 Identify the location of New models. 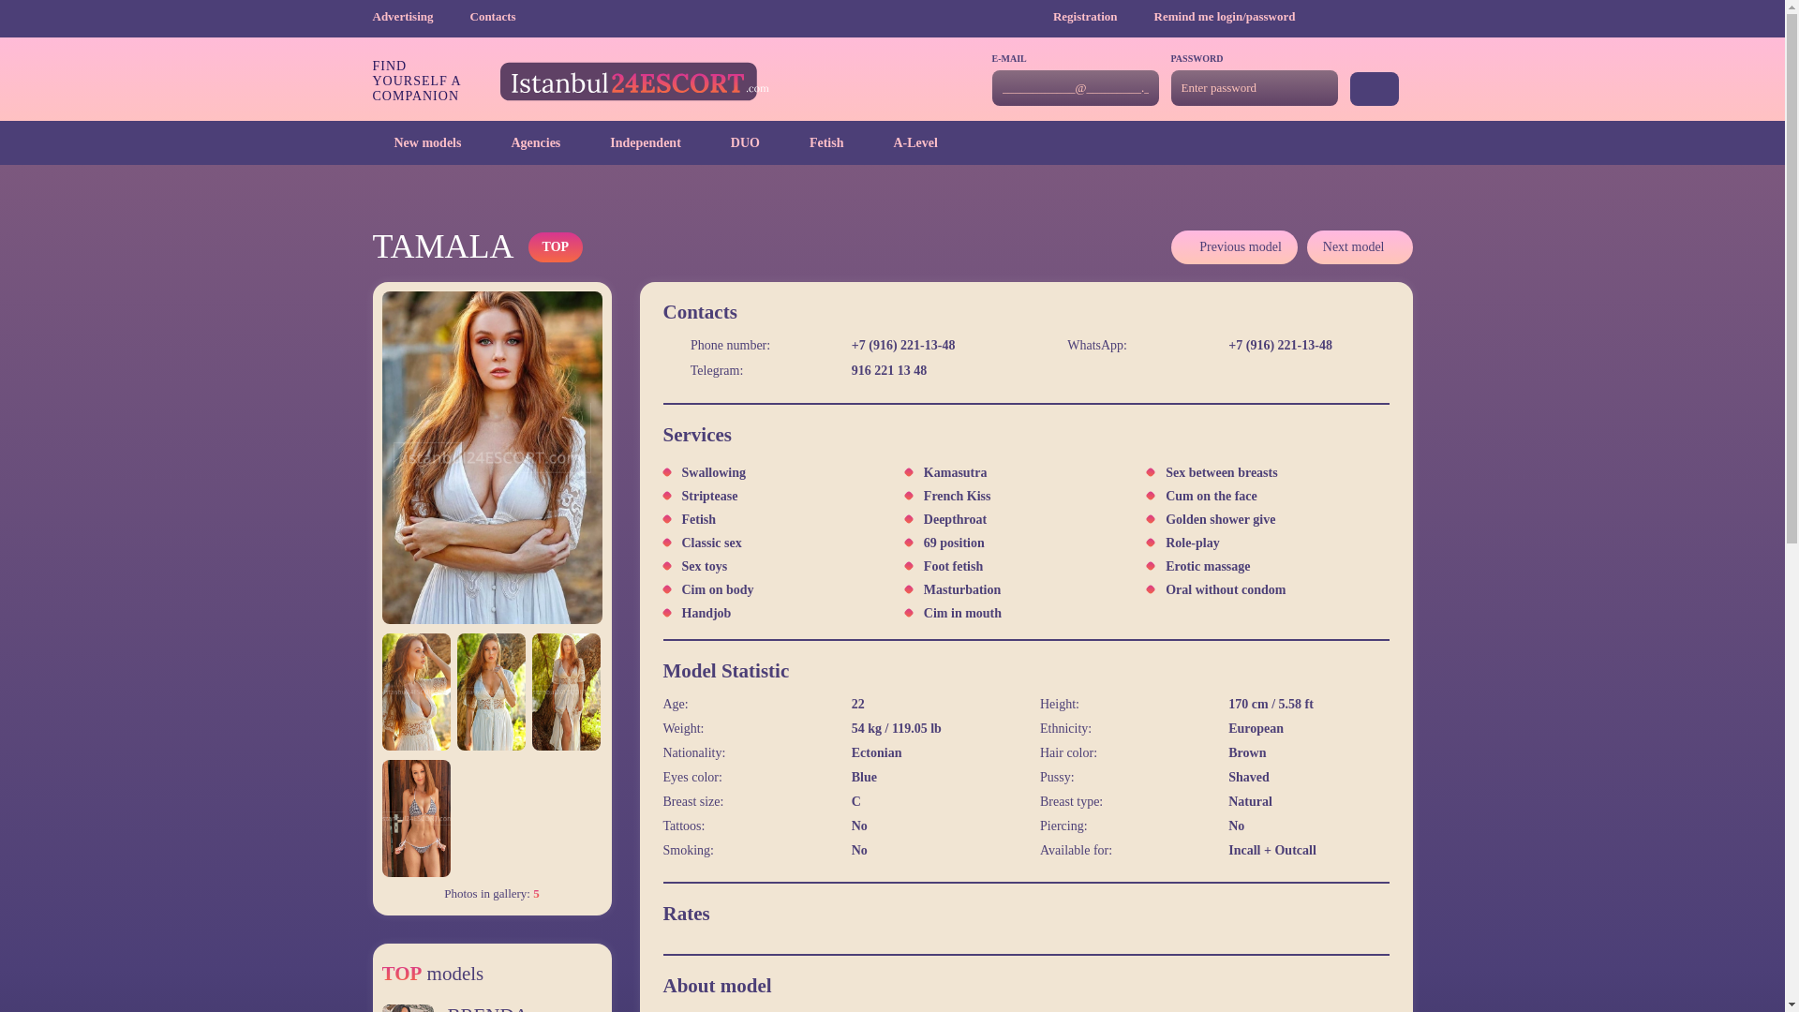
(417, 142).